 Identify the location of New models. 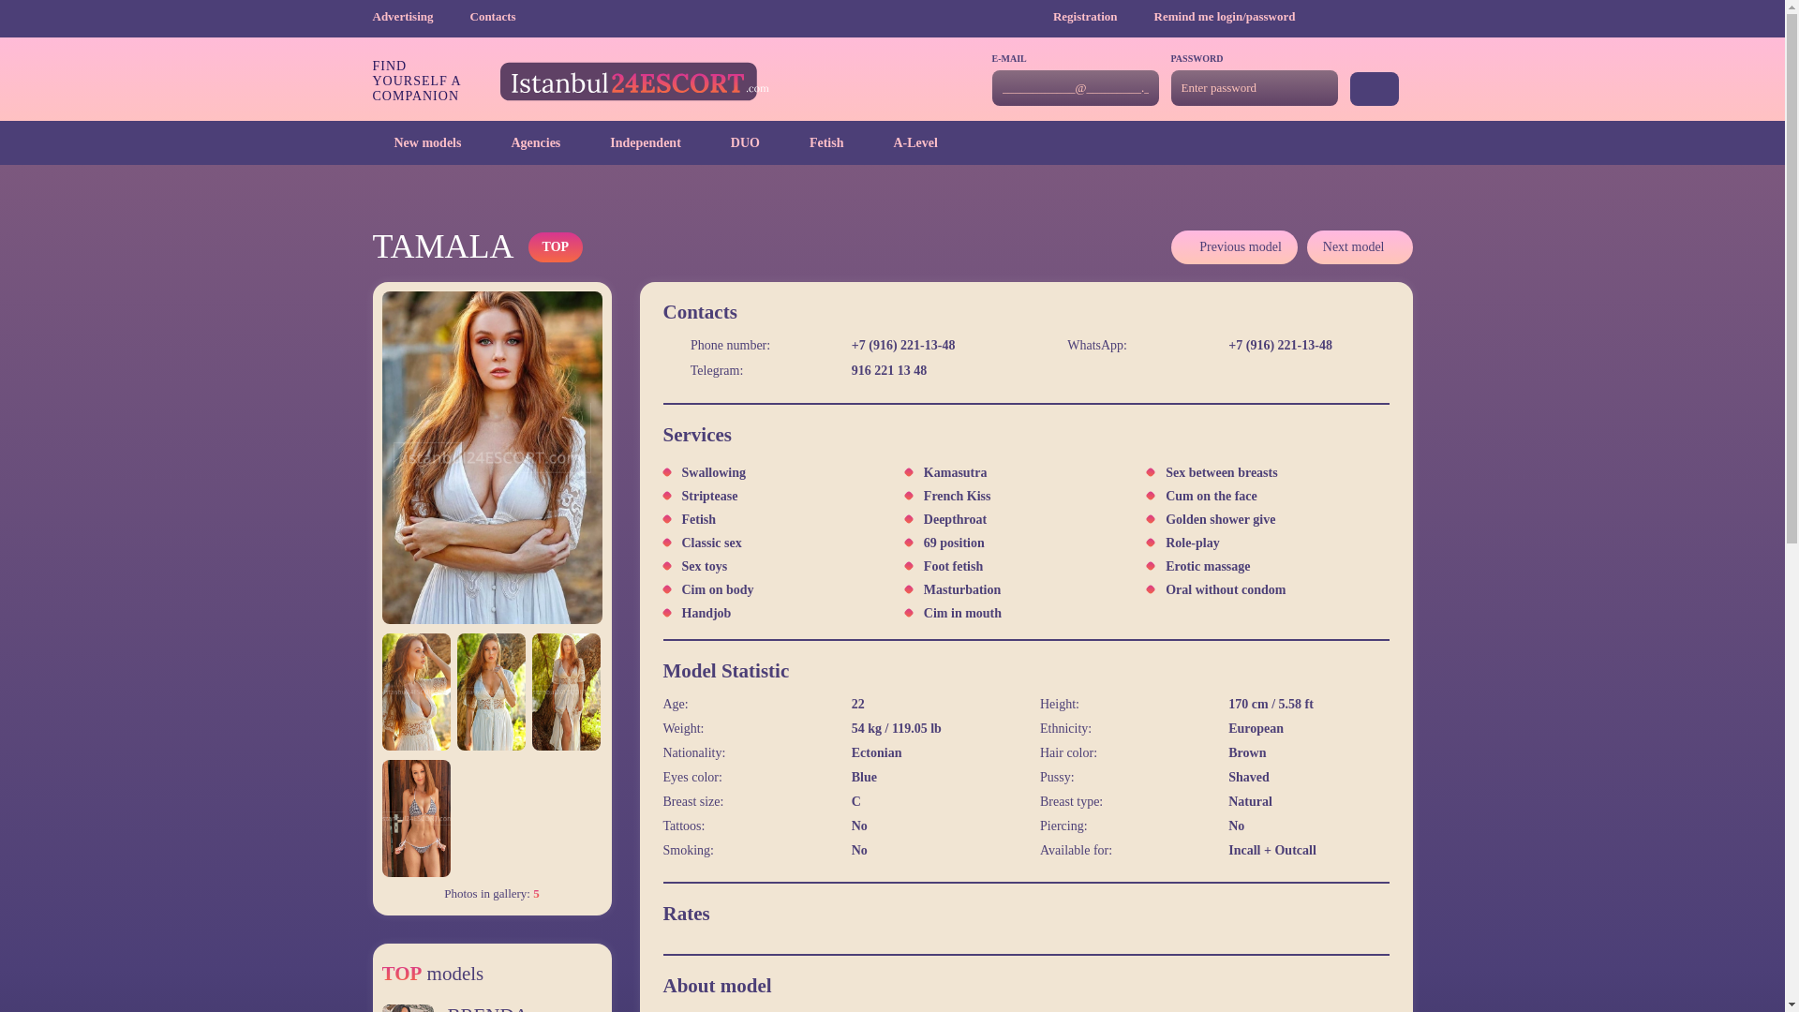
(417, 142).